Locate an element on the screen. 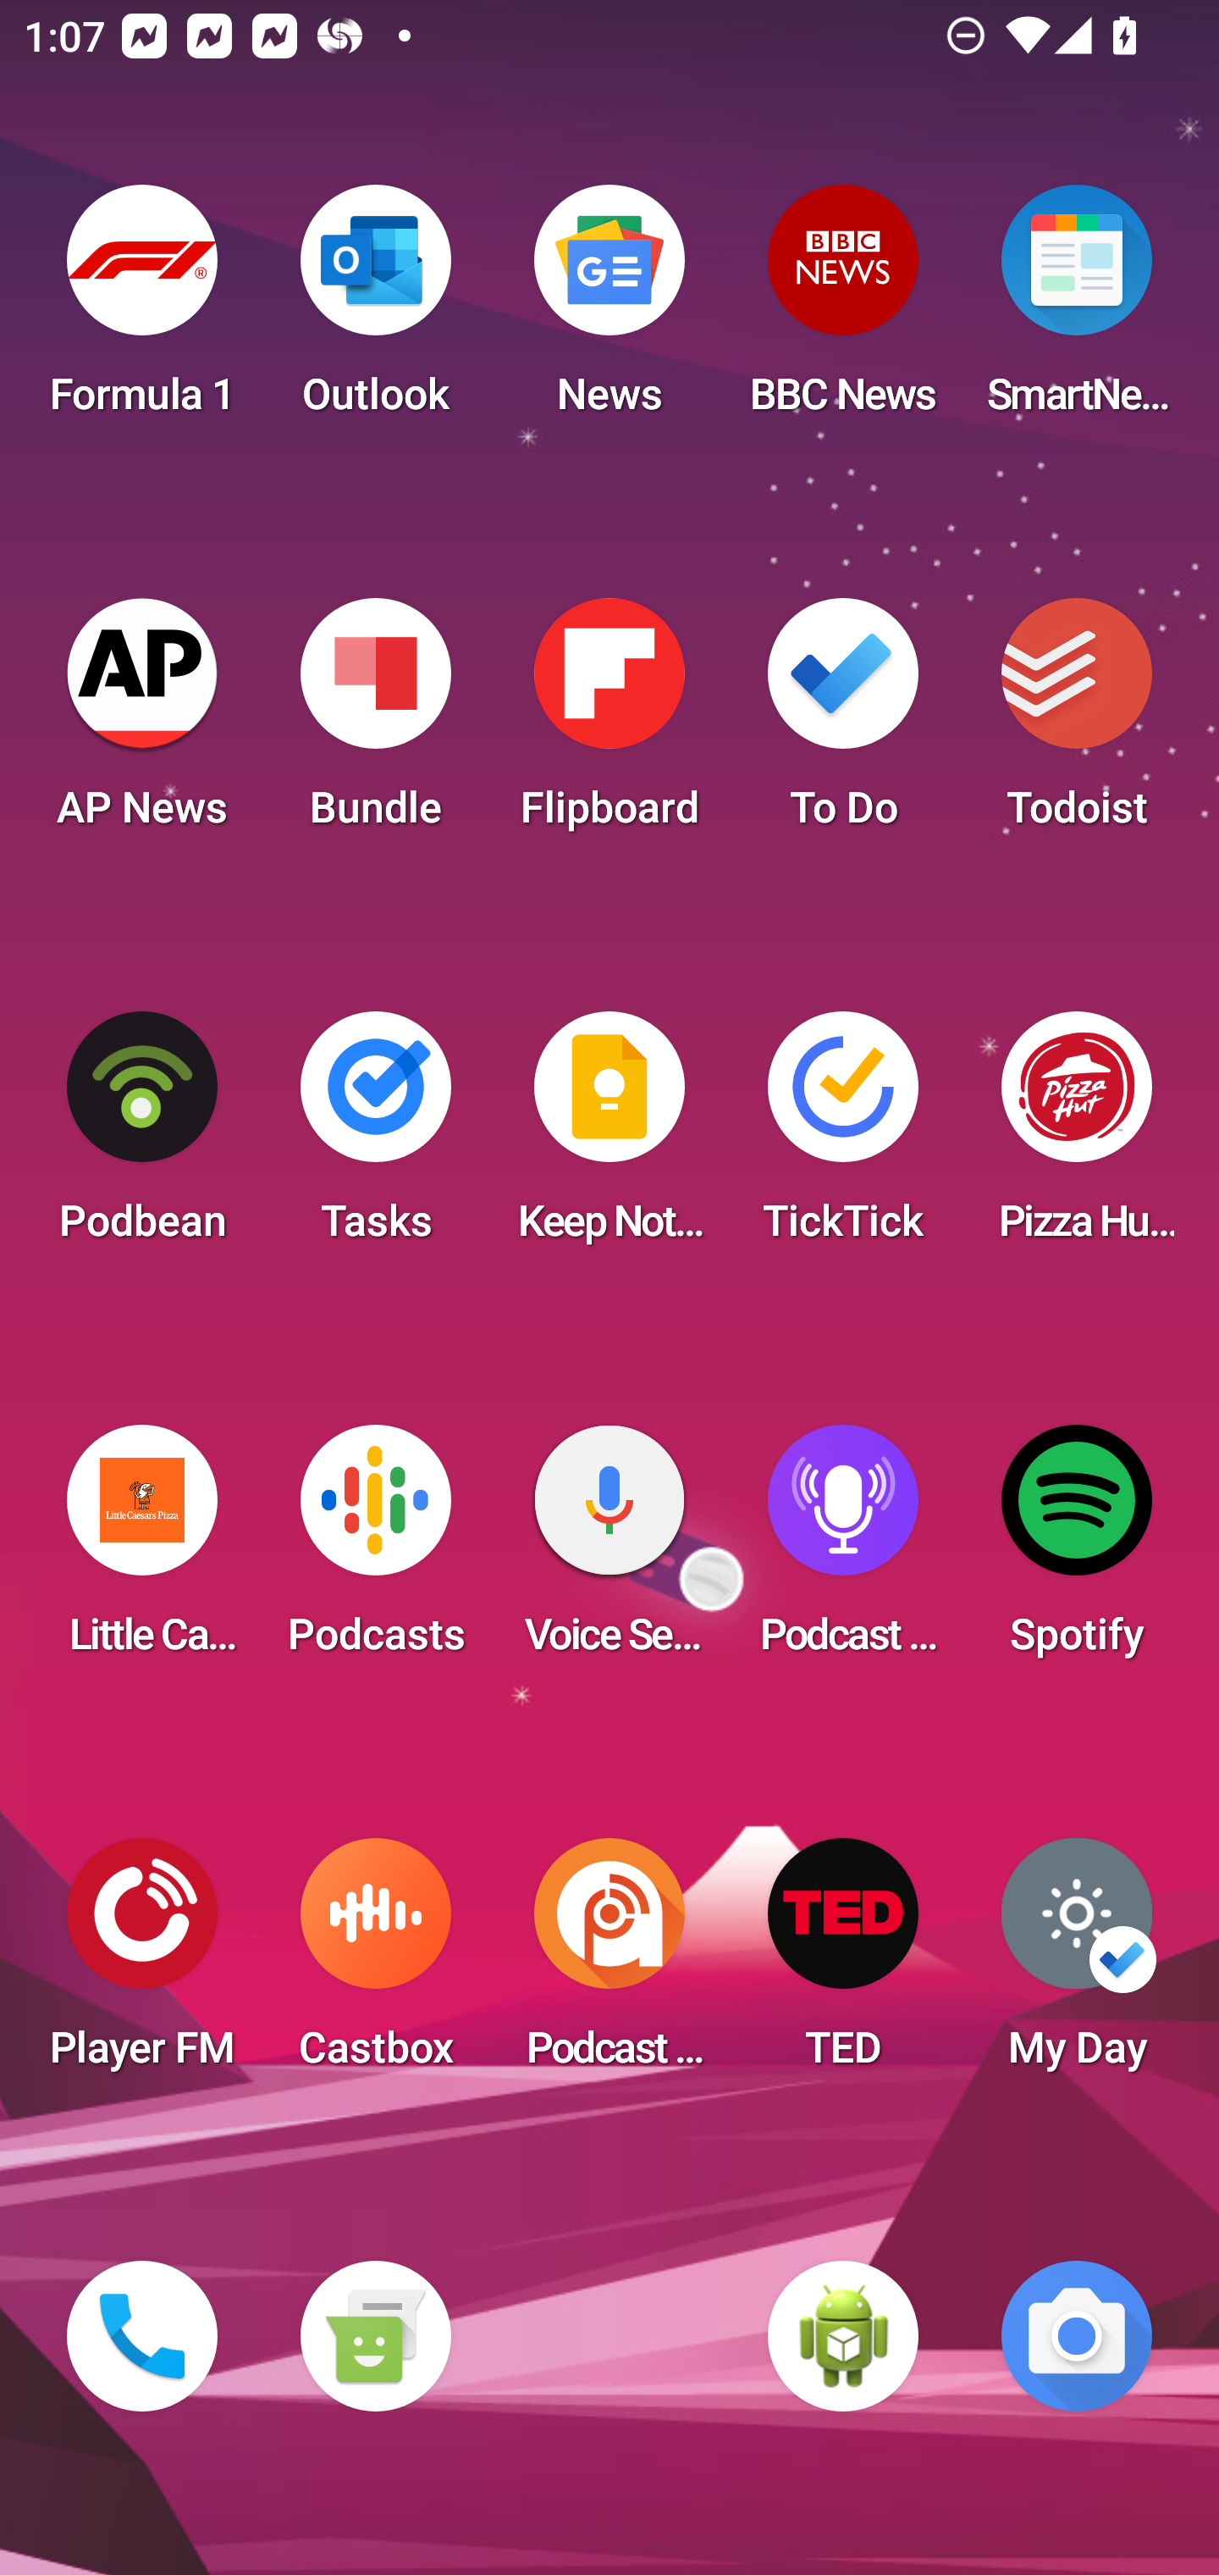 This screenshot has width=1219, height=2575. BBC News is located at coordinates (843, 310).